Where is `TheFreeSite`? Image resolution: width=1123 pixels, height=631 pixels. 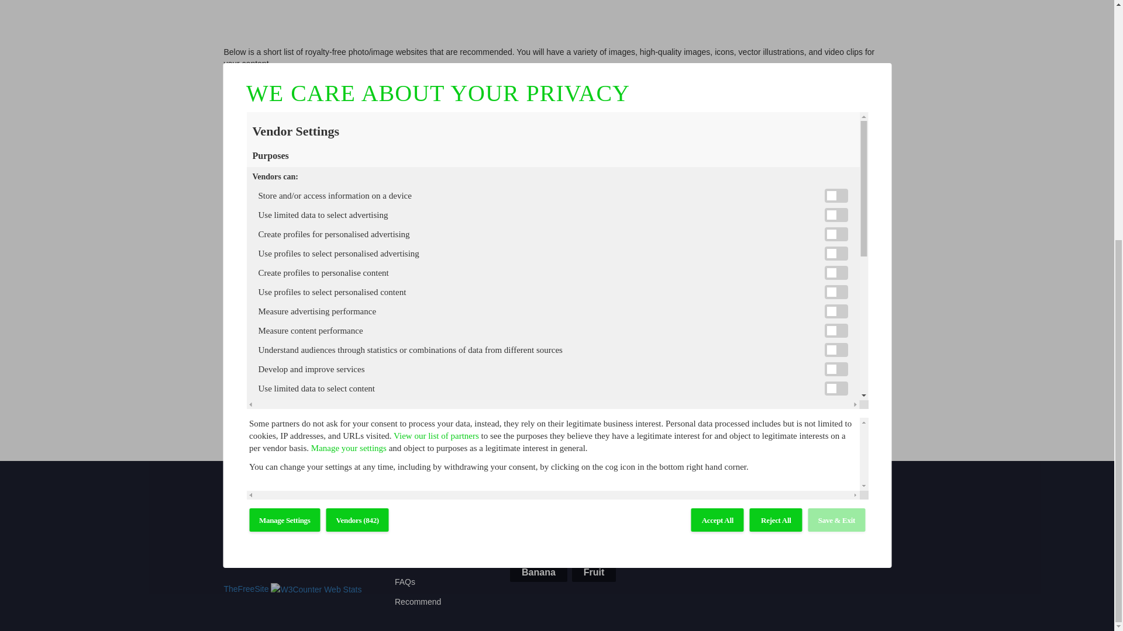 TheFreeSite is located at coordinates (246, 589).